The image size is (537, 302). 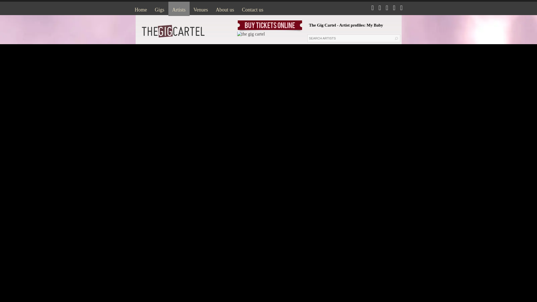 I want to click on Gigs, so click(x=159, y=9).